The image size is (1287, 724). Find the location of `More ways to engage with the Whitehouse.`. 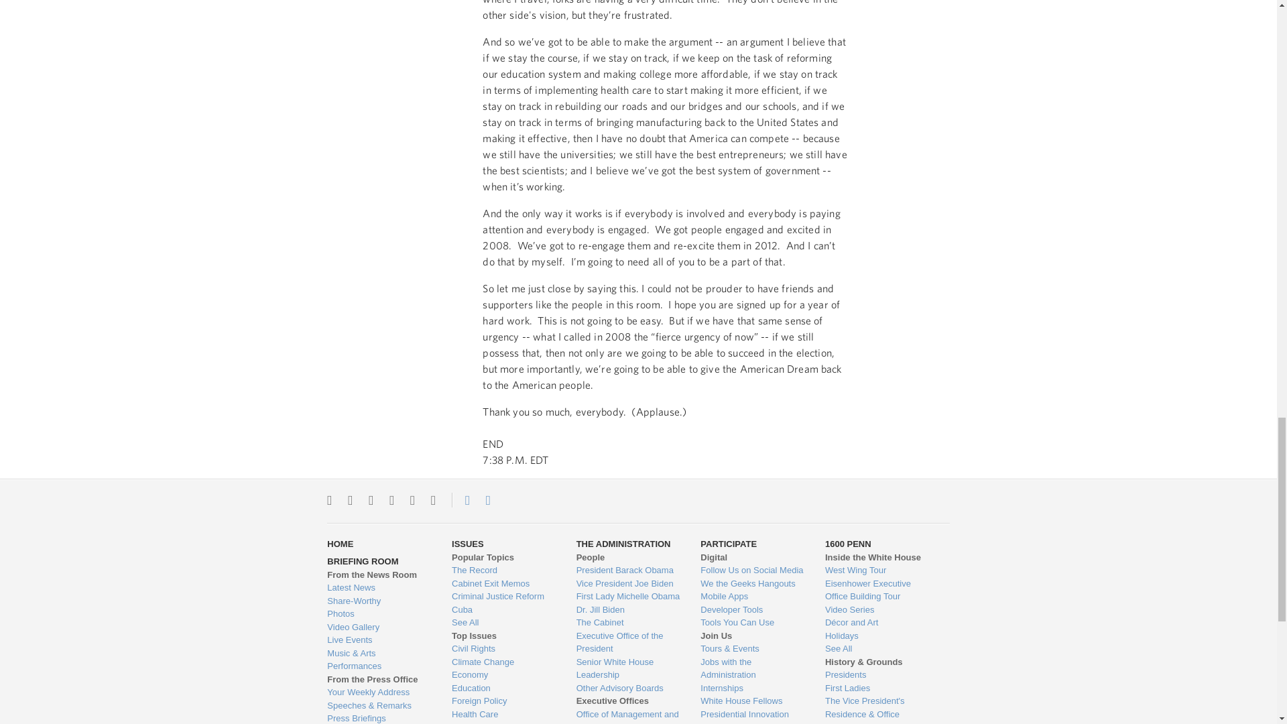

More ways to engage with the Whitehouse. is located at coordinates (433, 500).